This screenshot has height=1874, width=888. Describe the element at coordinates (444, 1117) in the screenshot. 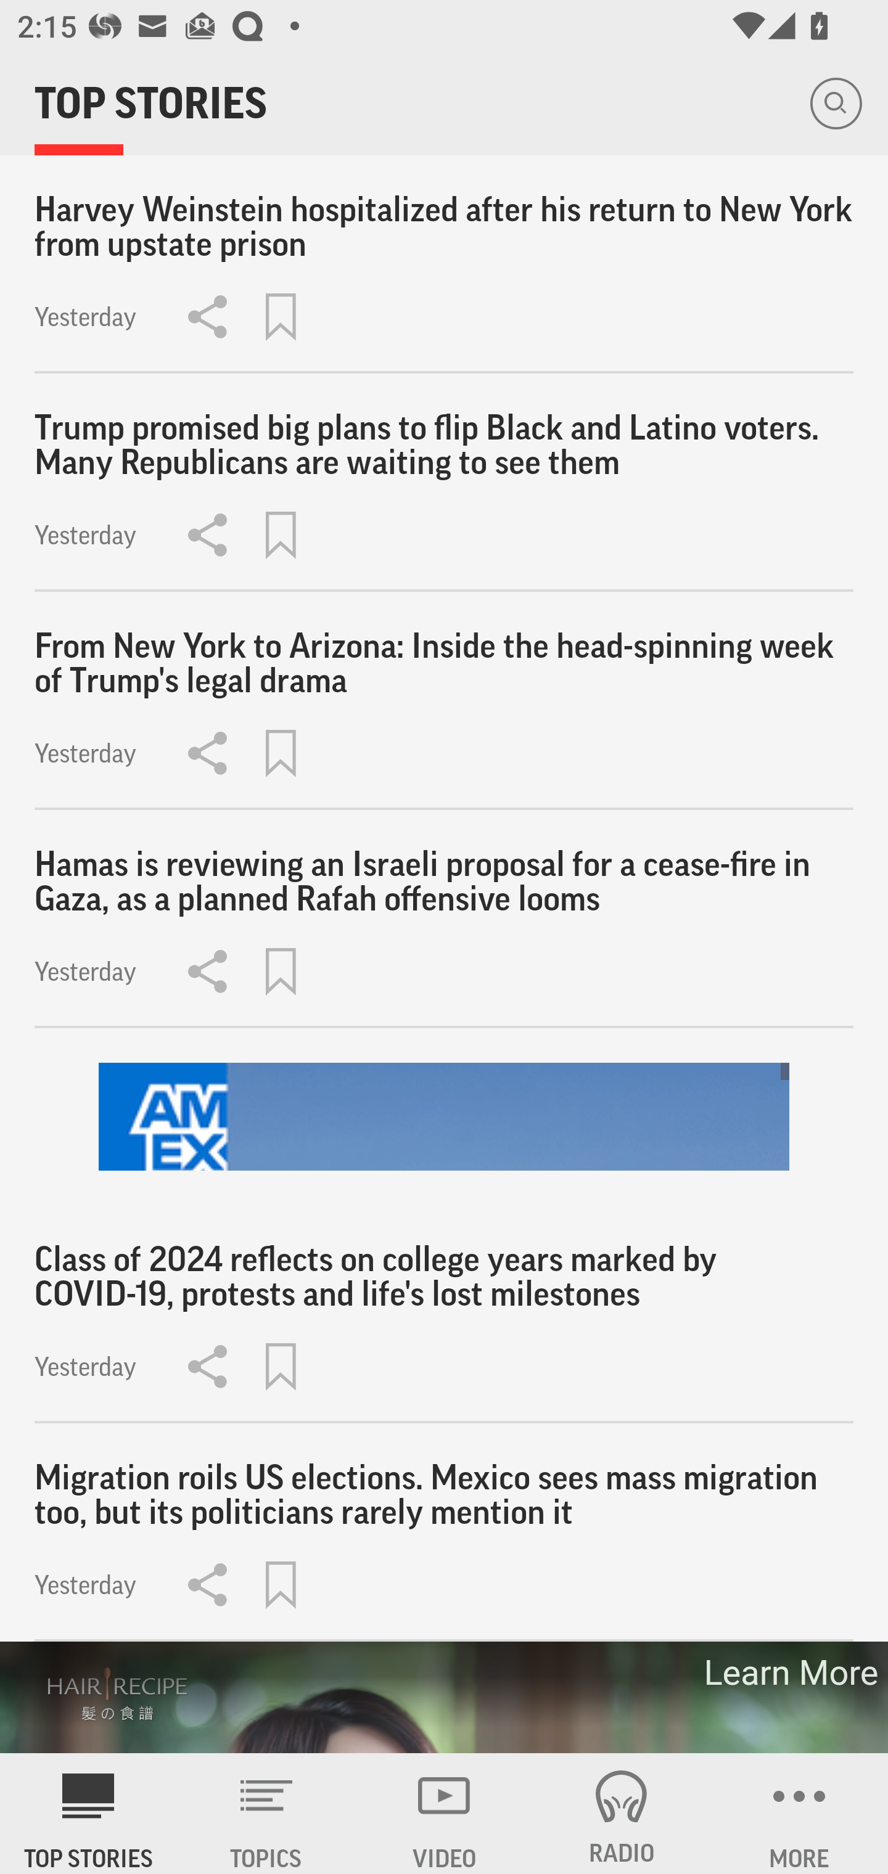

I see `6617a94004d5672cf07b09d7` at that location.